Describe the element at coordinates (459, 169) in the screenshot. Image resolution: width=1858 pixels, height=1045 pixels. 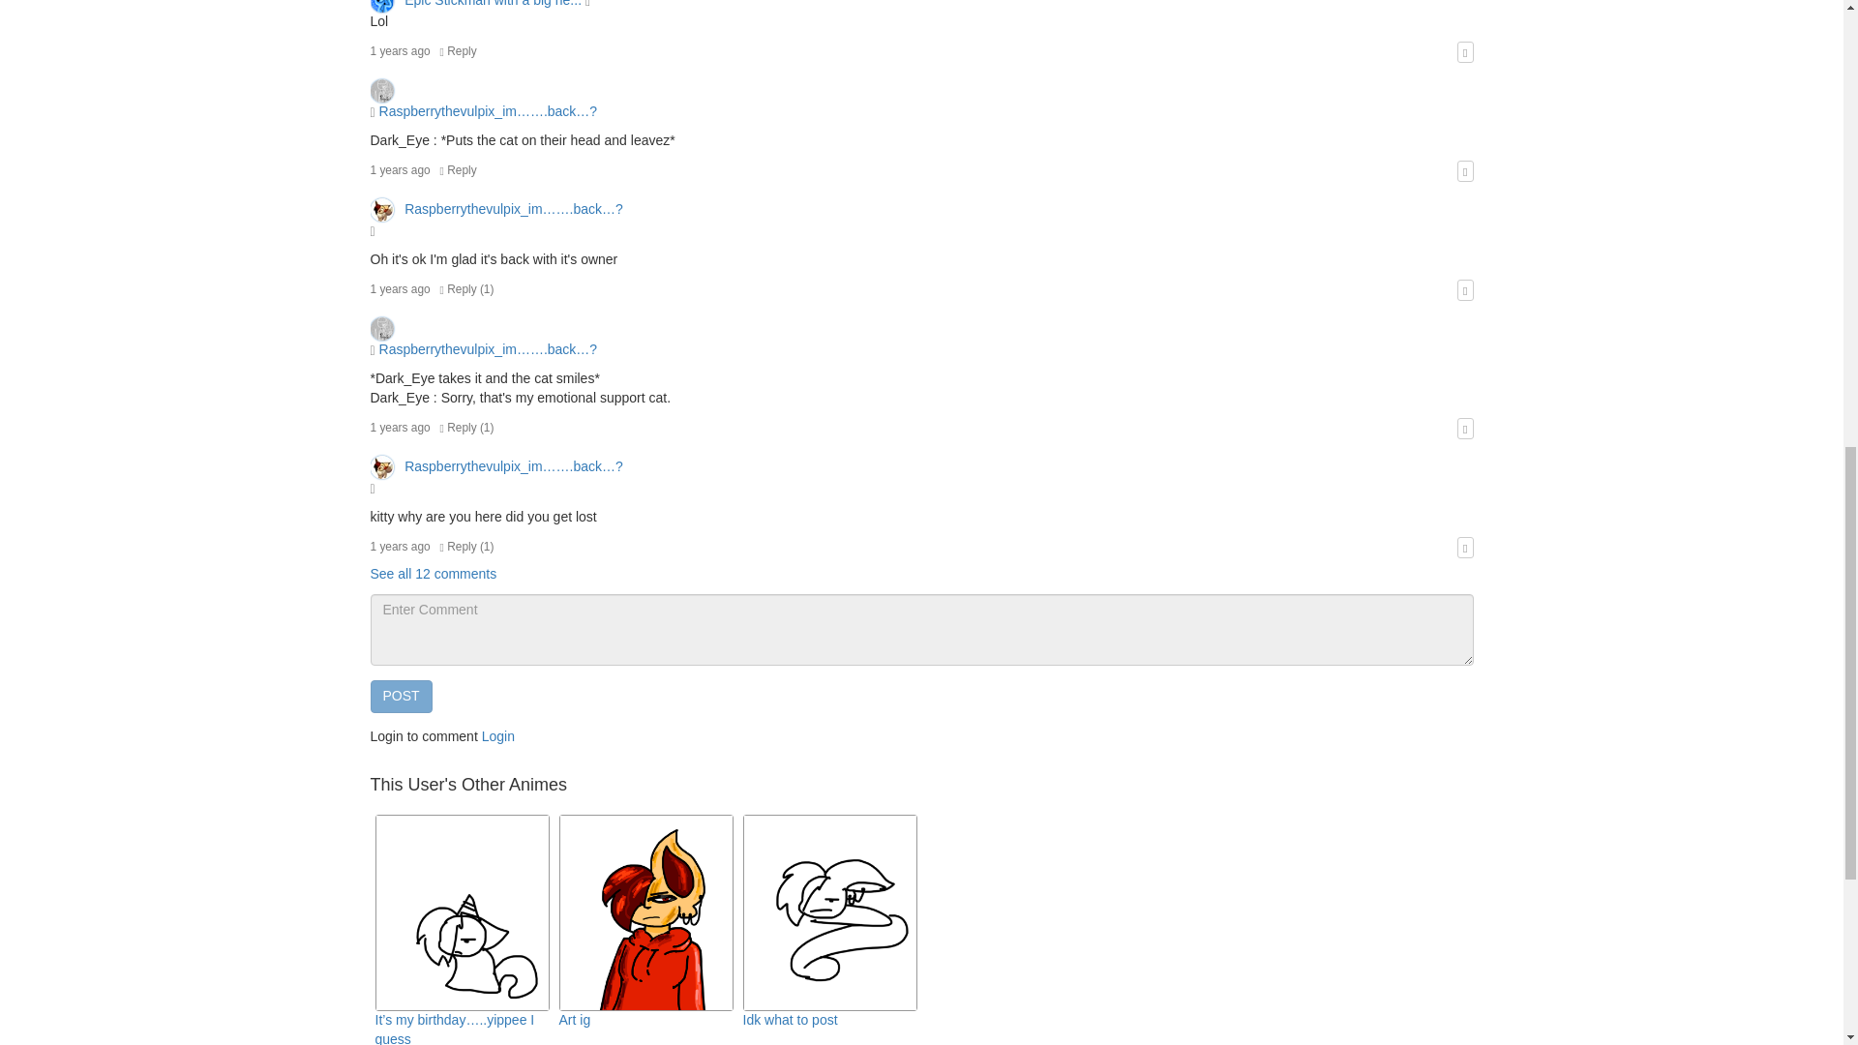
I see `Reply` at that location.